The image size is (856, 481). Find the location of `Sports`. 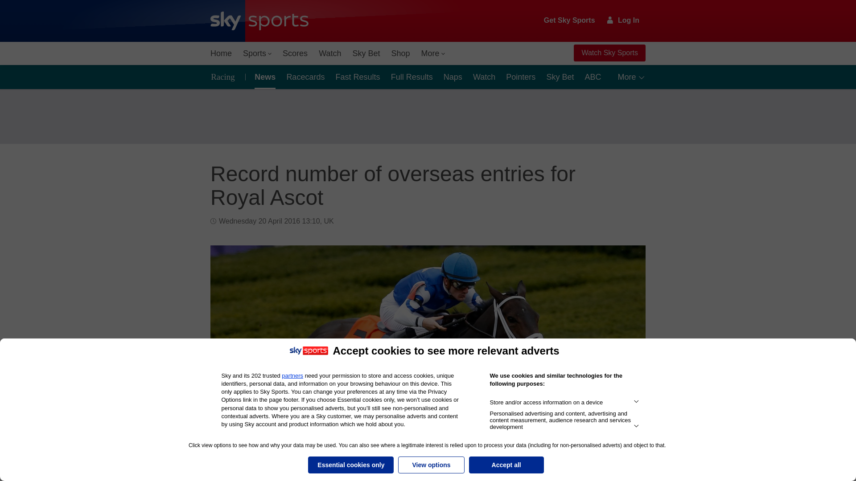

Sports is located at coordinates (257, 53).